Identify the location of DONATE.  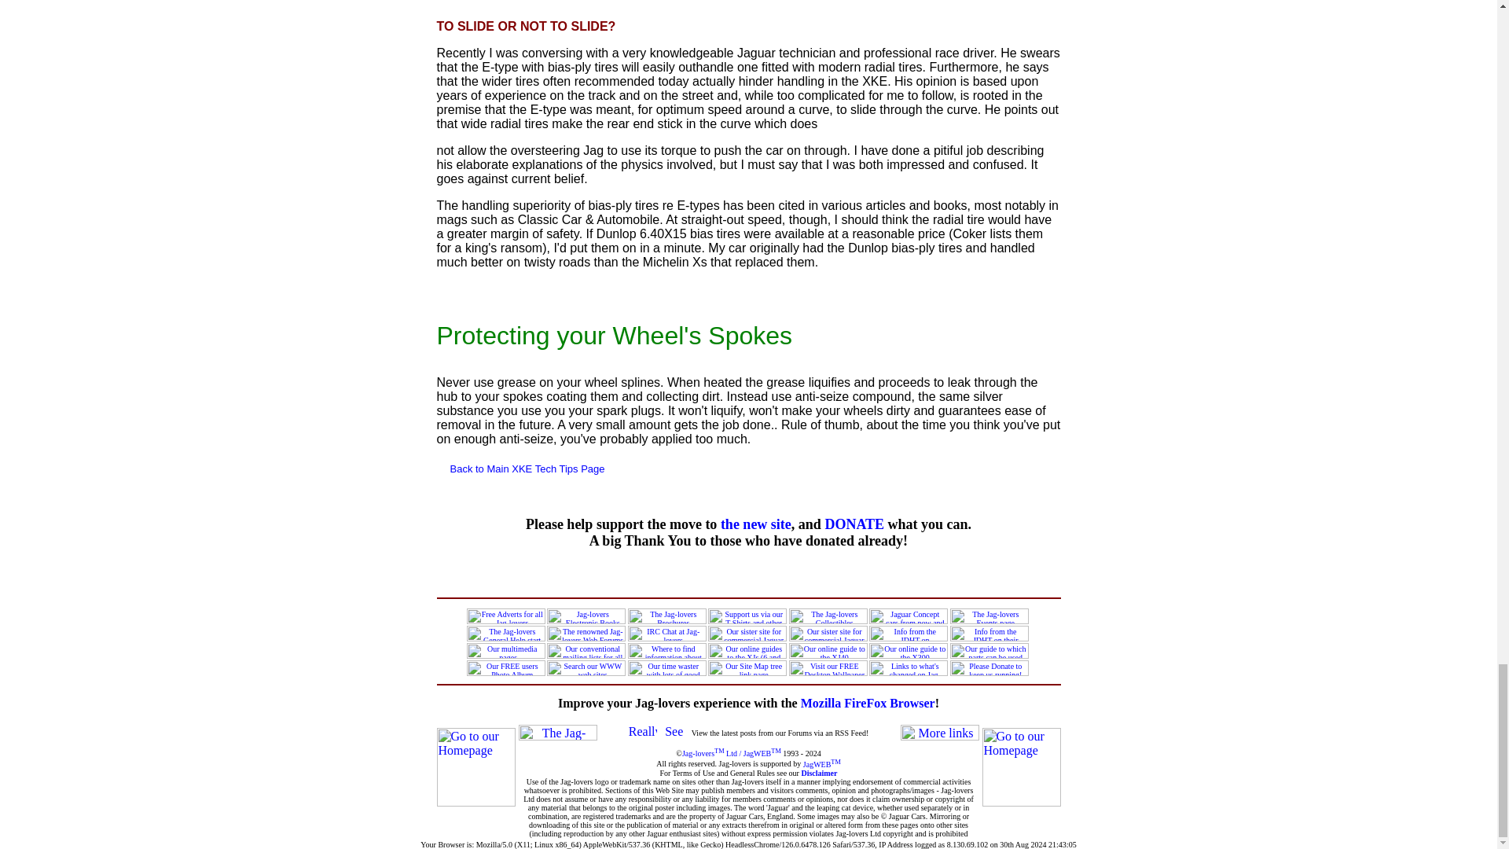
(854, 524).